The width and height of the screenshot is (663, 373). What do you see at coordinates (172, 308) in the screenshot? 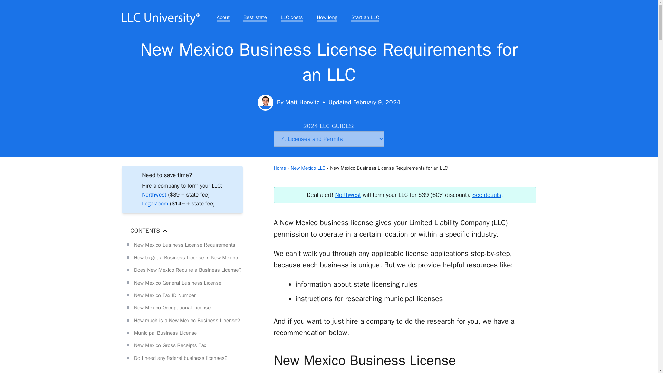
I see `New Mexico Occupational License` at bounding box center [172, 308].